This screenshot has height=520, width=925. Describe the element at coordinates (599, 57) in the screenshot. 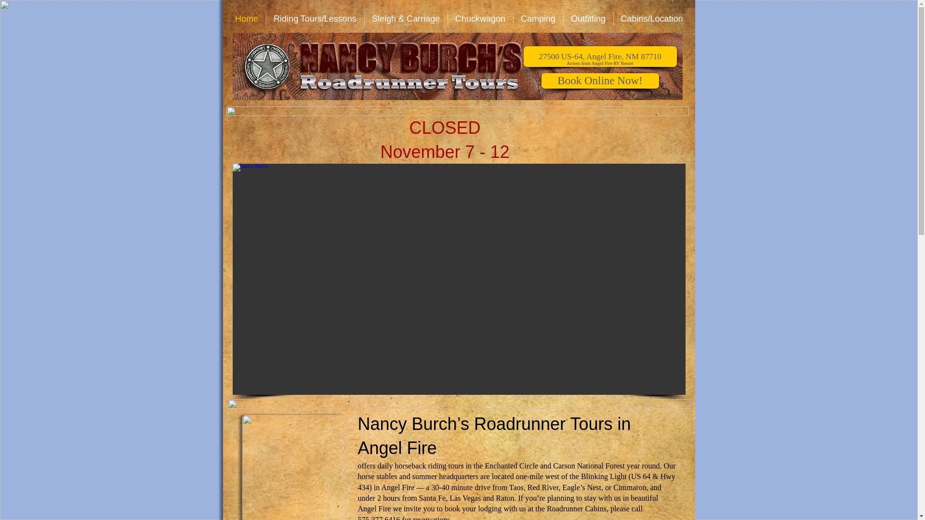

I see `27500 US-64, Angel Fire, NM 87710` at that location.